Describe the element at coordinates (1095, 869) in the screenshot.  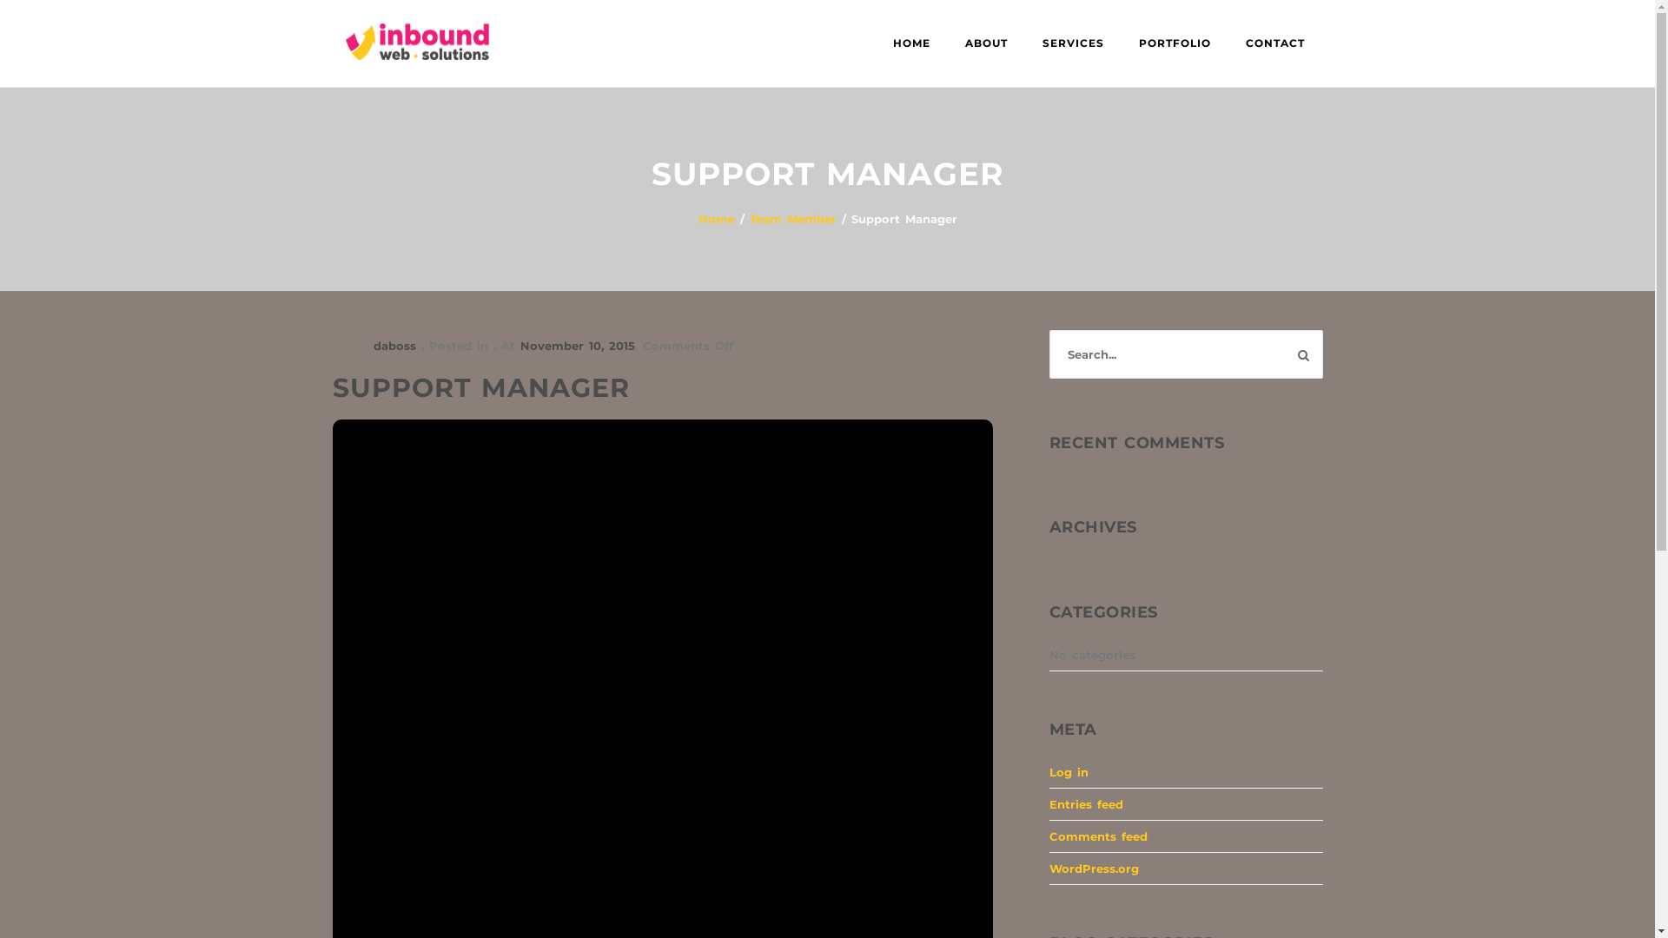
I see `WordPress.org` at that location.